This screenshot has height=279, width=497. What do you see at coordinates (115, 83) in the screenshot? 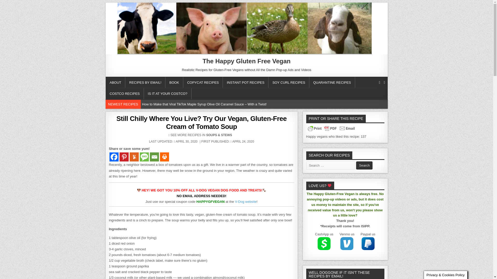
I see `Welcome to Our Community!` at bounding box center [115, 83].